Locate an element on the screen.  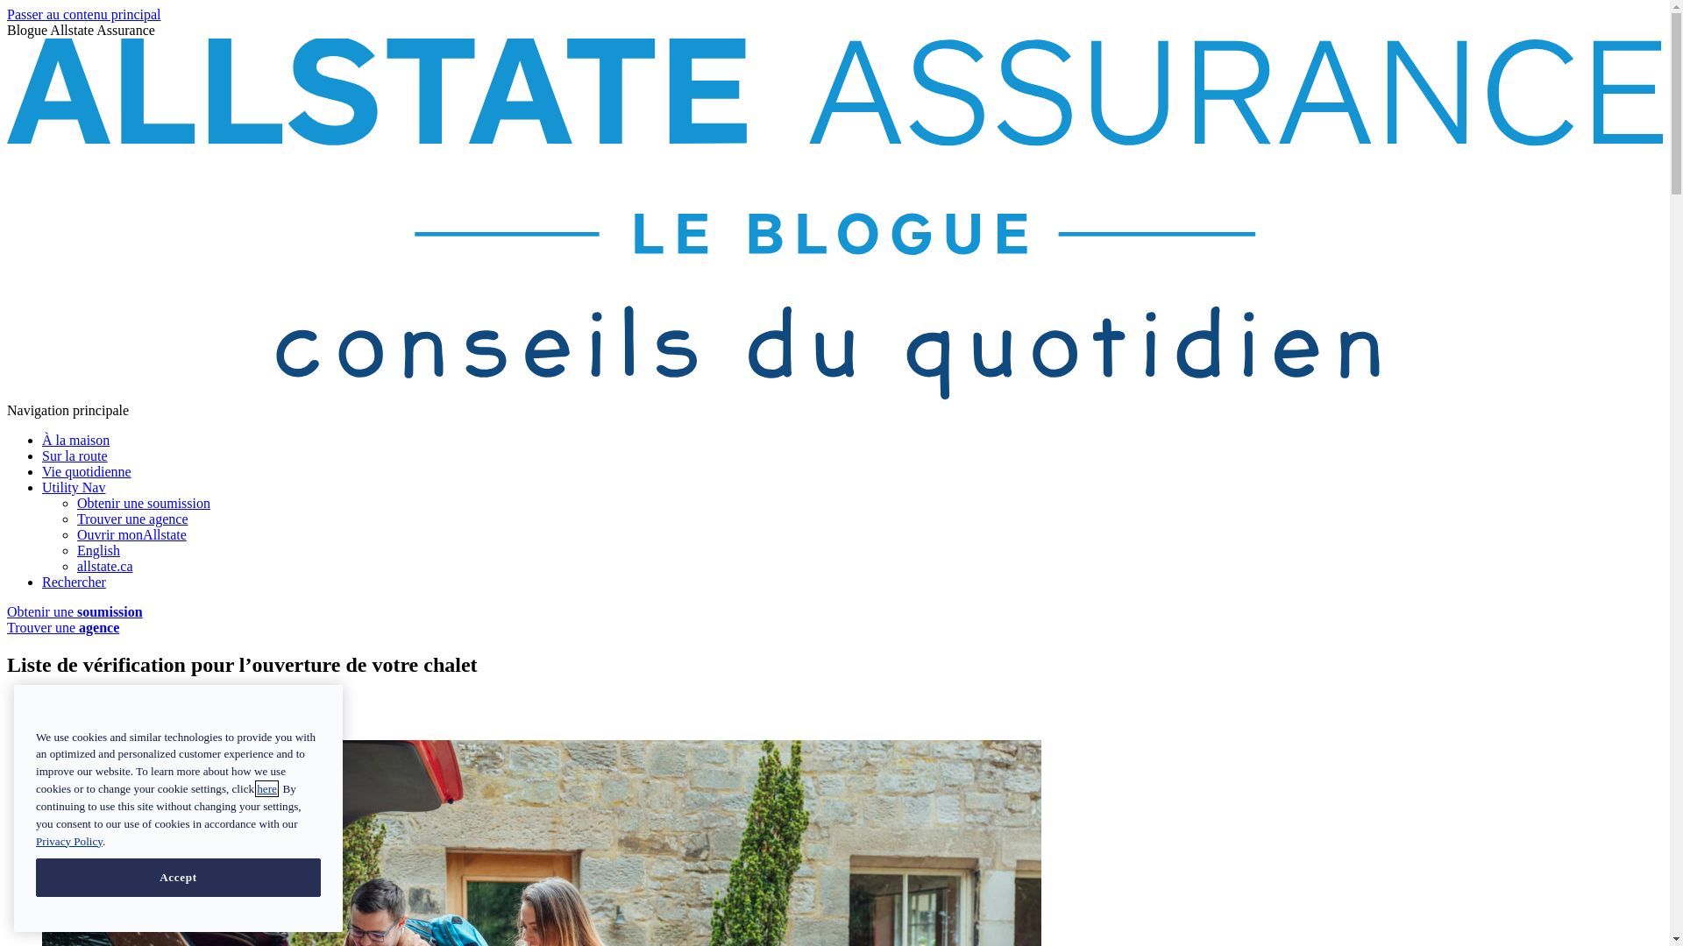
Rechercher is located at coordinates (74, 582).